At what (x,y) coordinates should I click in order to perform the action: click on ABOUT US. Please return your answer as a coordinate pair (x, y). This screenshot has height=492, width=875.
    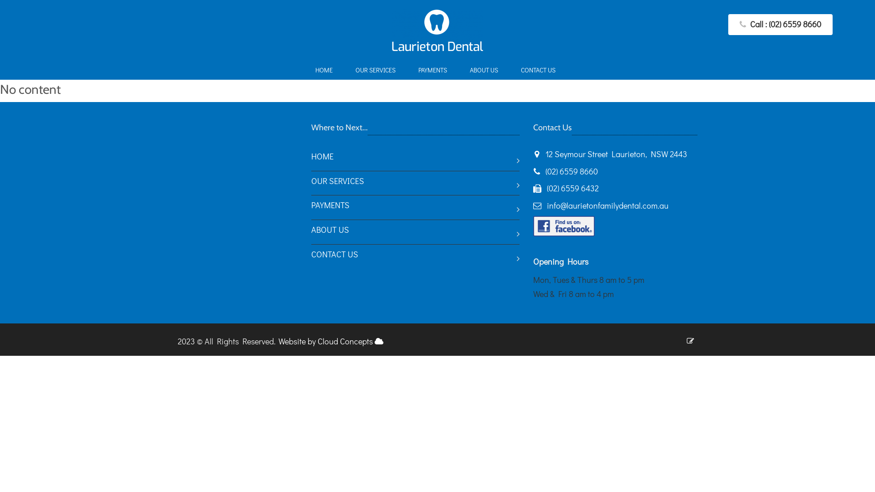
    Looking at the image, I should click on (486, 71).